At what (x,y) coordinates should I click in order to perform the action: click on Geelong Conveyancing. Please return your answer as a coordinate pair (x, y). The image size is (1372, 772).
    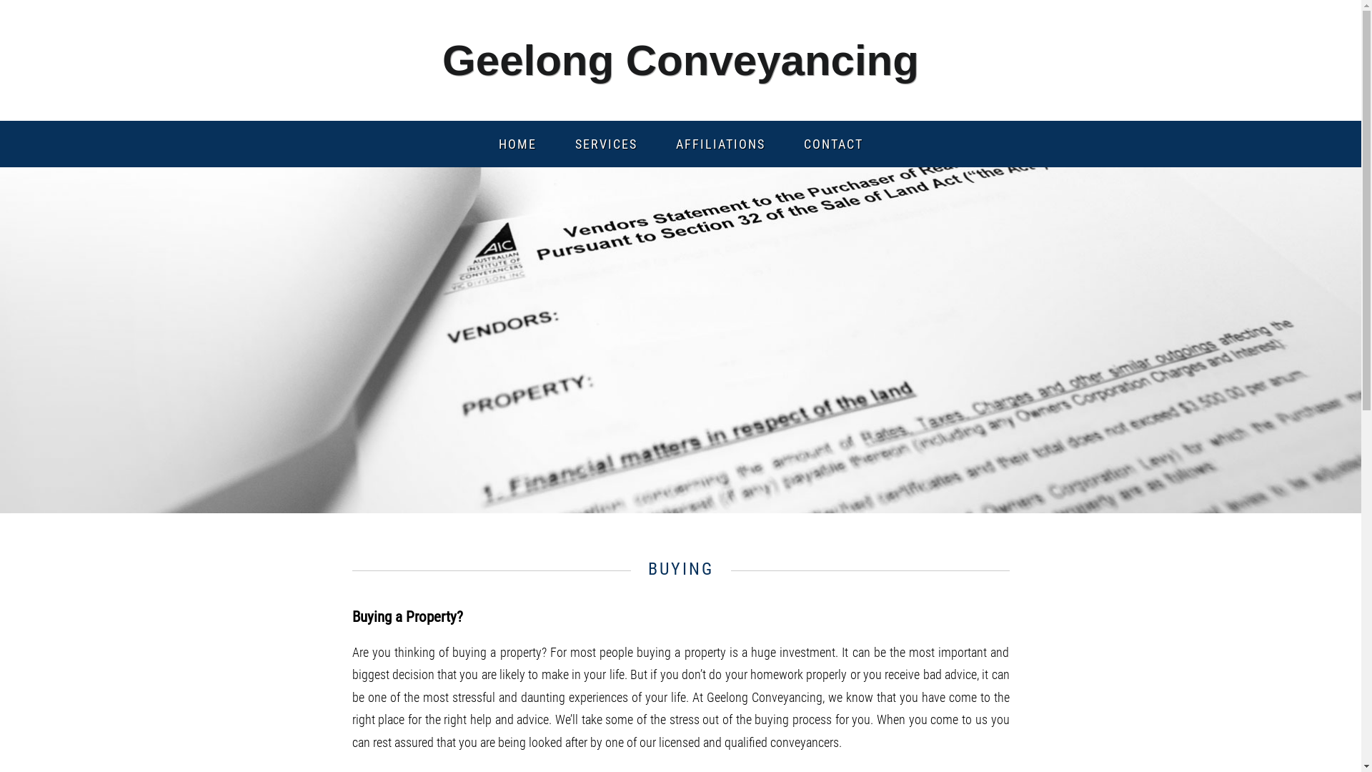
    Looking at the image, I should click on (680, 60).